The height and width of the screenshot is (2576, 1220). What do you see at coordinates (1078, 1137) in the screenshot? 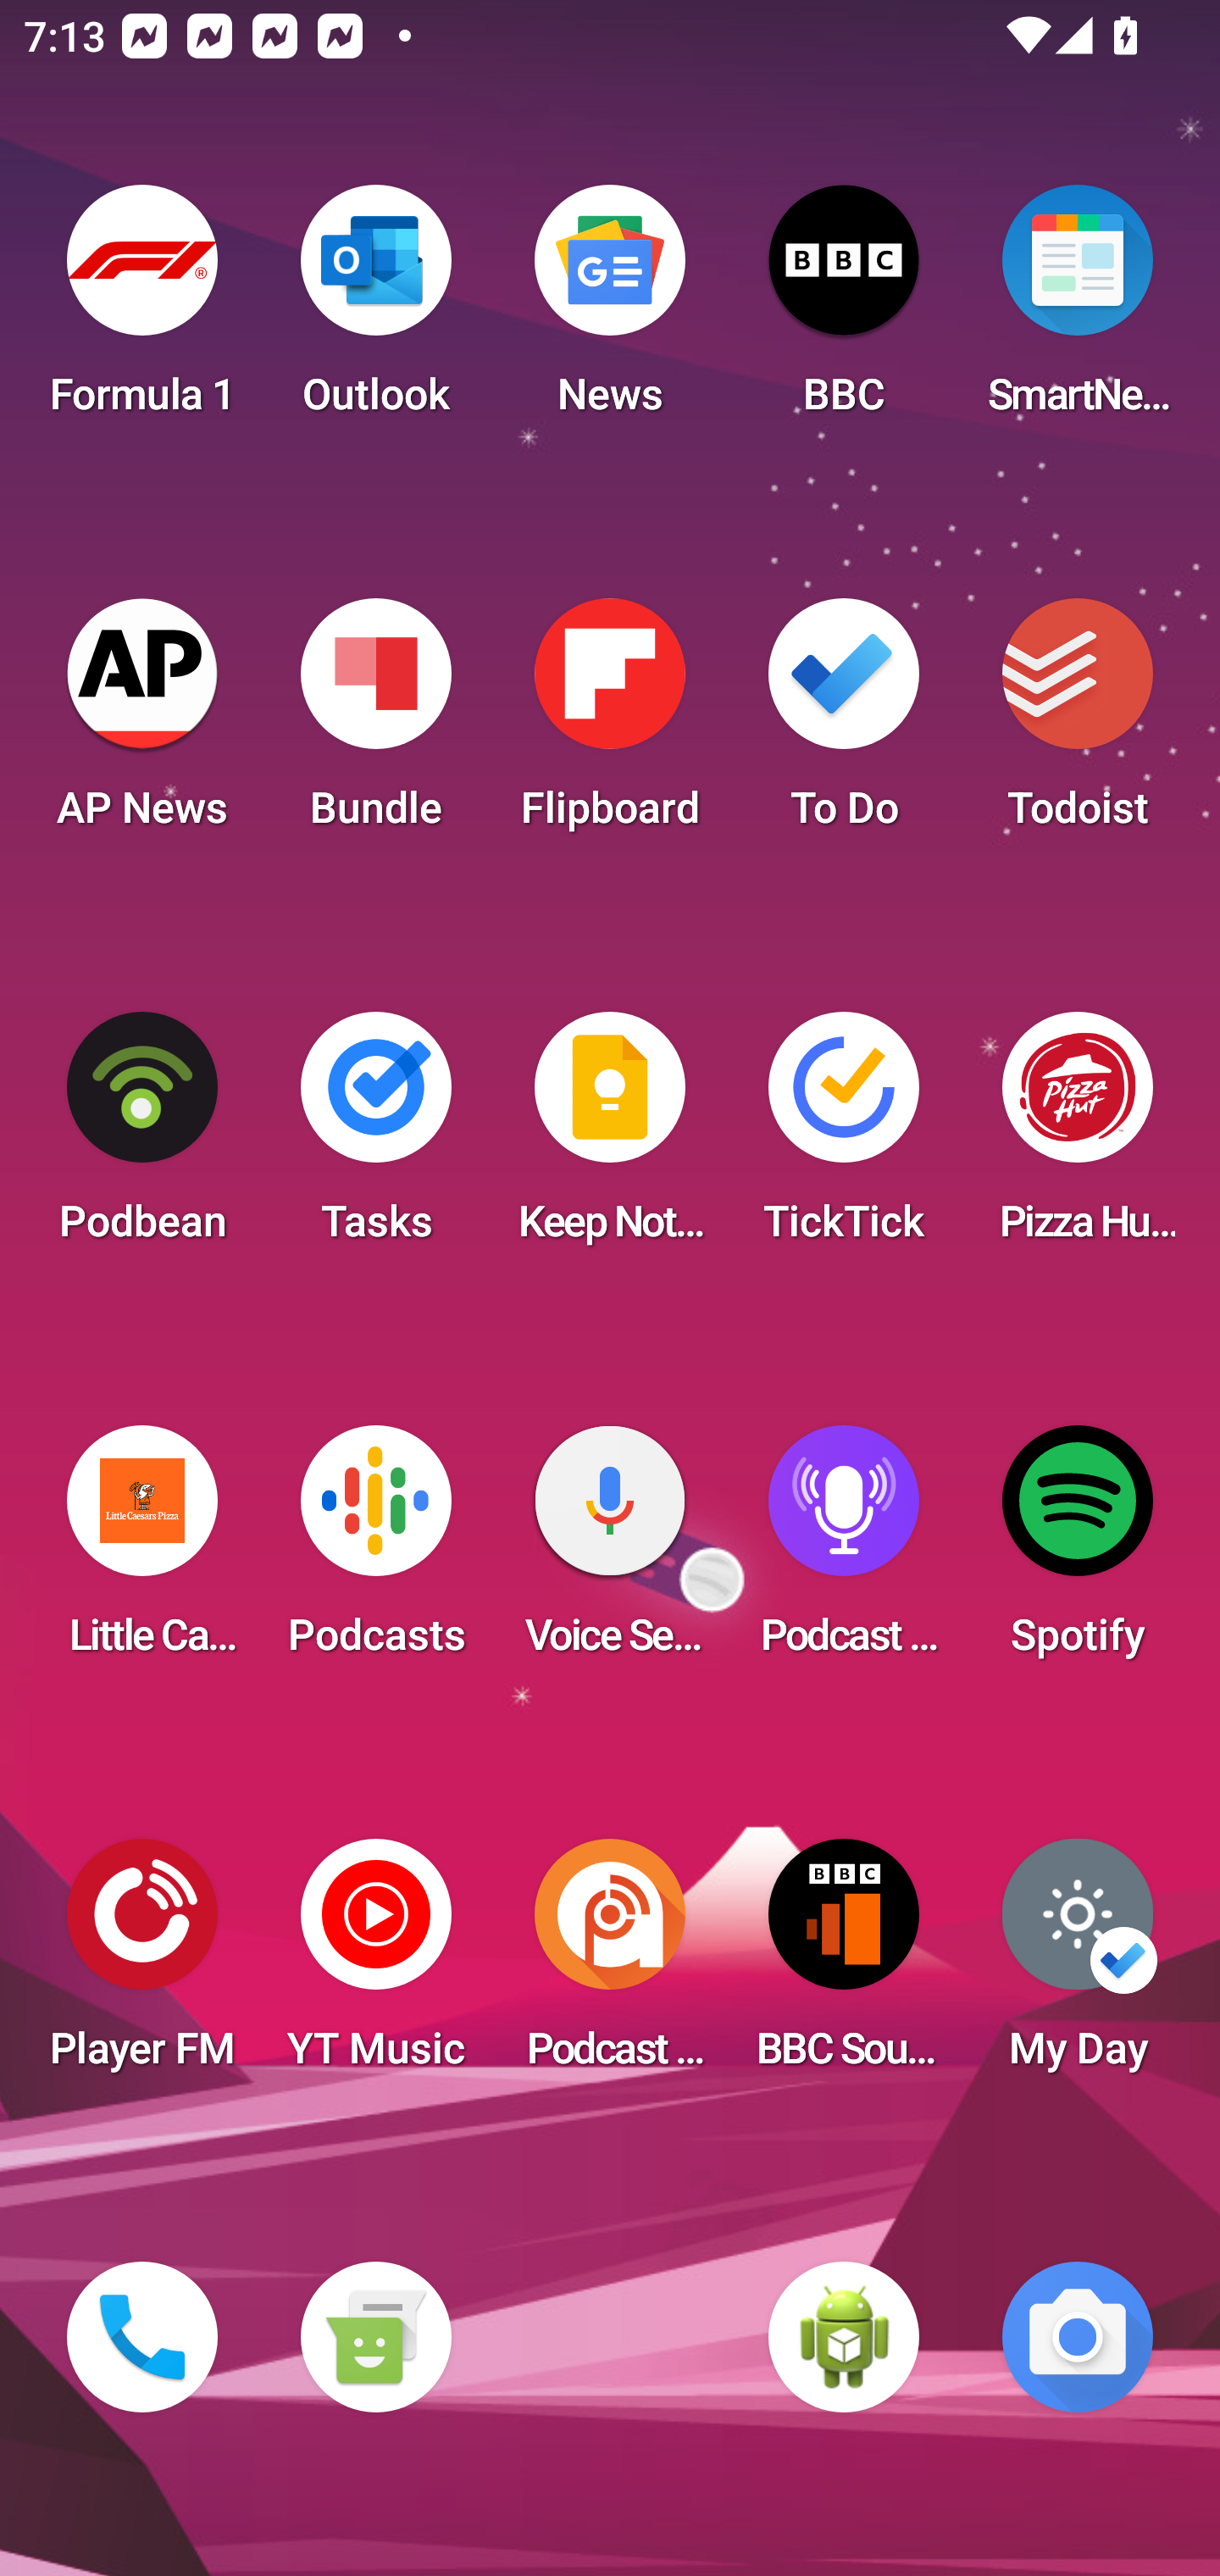
I see `Pizza Hut HK & Macau` at bounding box center [1078, 1137].